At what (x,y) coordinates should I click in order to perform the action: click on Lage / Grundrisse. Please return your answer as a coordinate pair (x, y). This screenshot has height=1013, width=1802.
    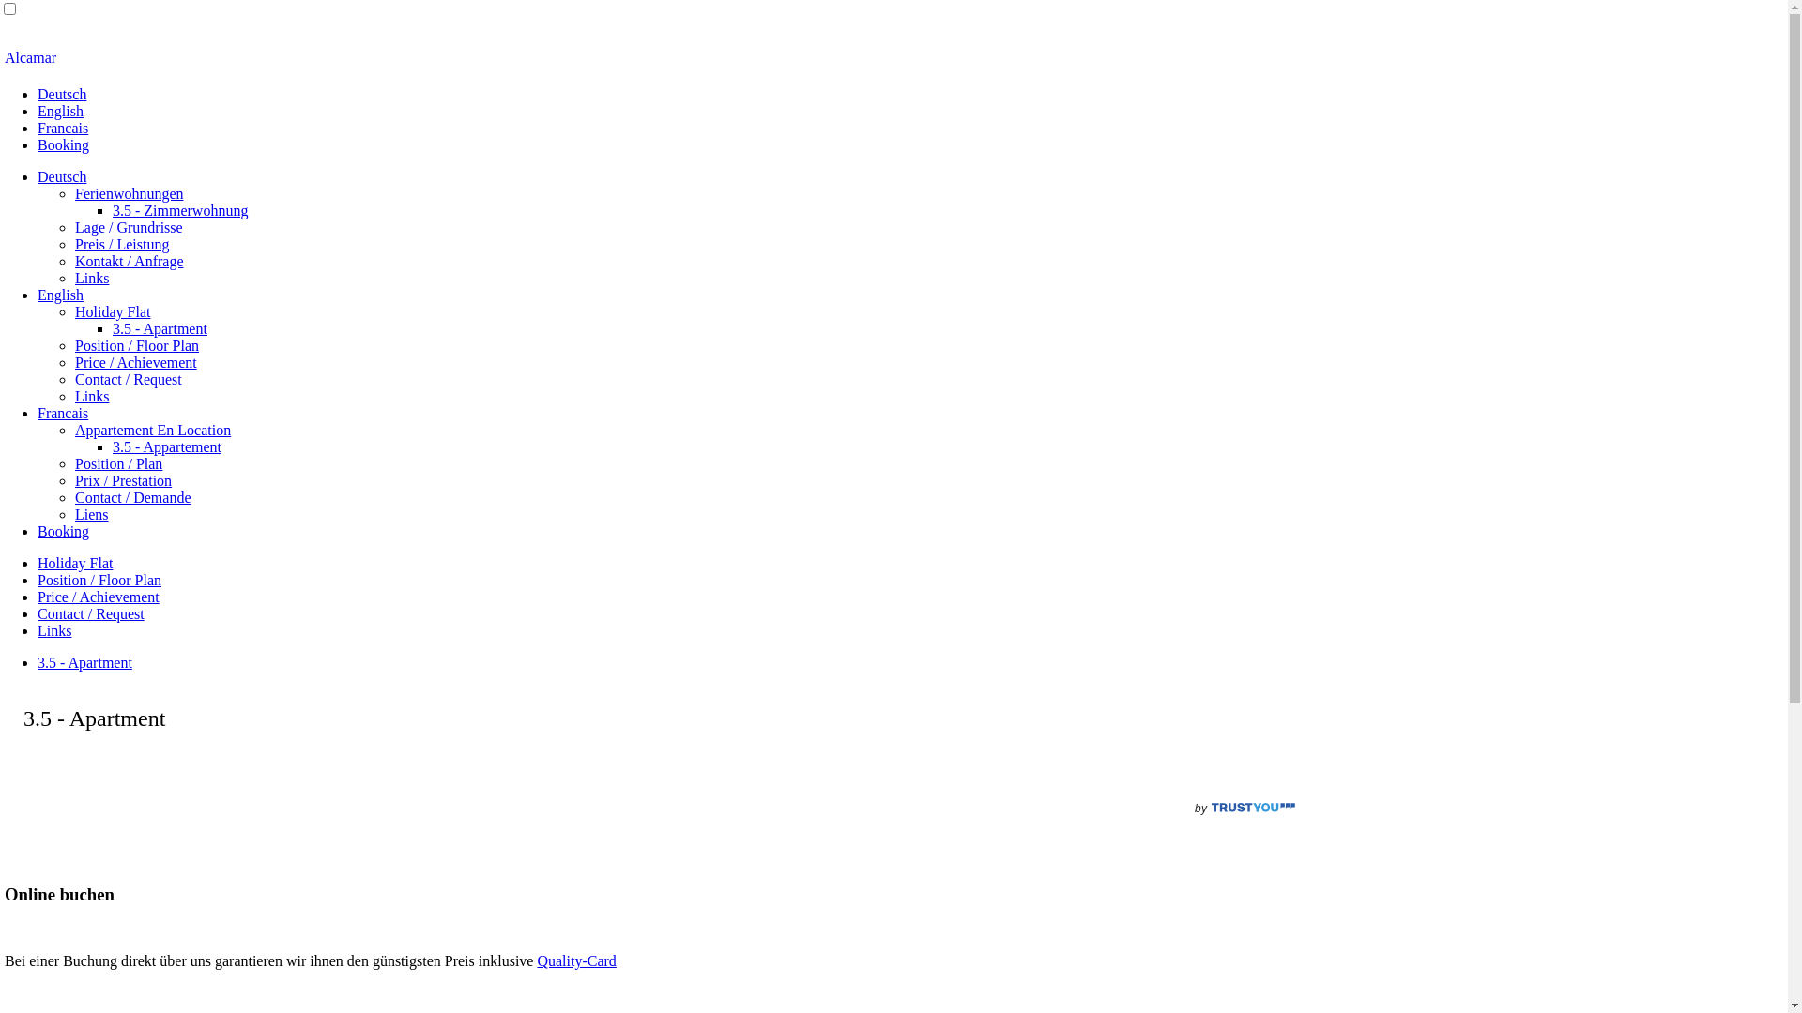
    Looking at the image, I should click on (130, 227).